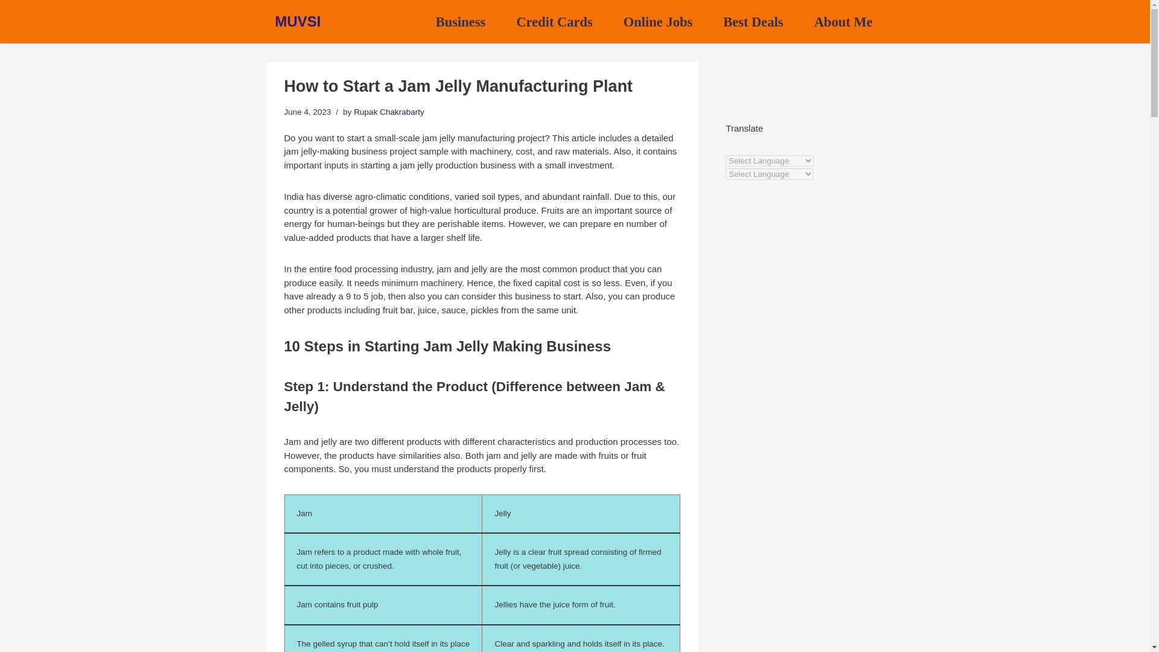 The image size is (1159, 652). What do you see at coordinates (657, 22) in the screenshot?
I see `Online Jobs` at bounding box center [657, 22].